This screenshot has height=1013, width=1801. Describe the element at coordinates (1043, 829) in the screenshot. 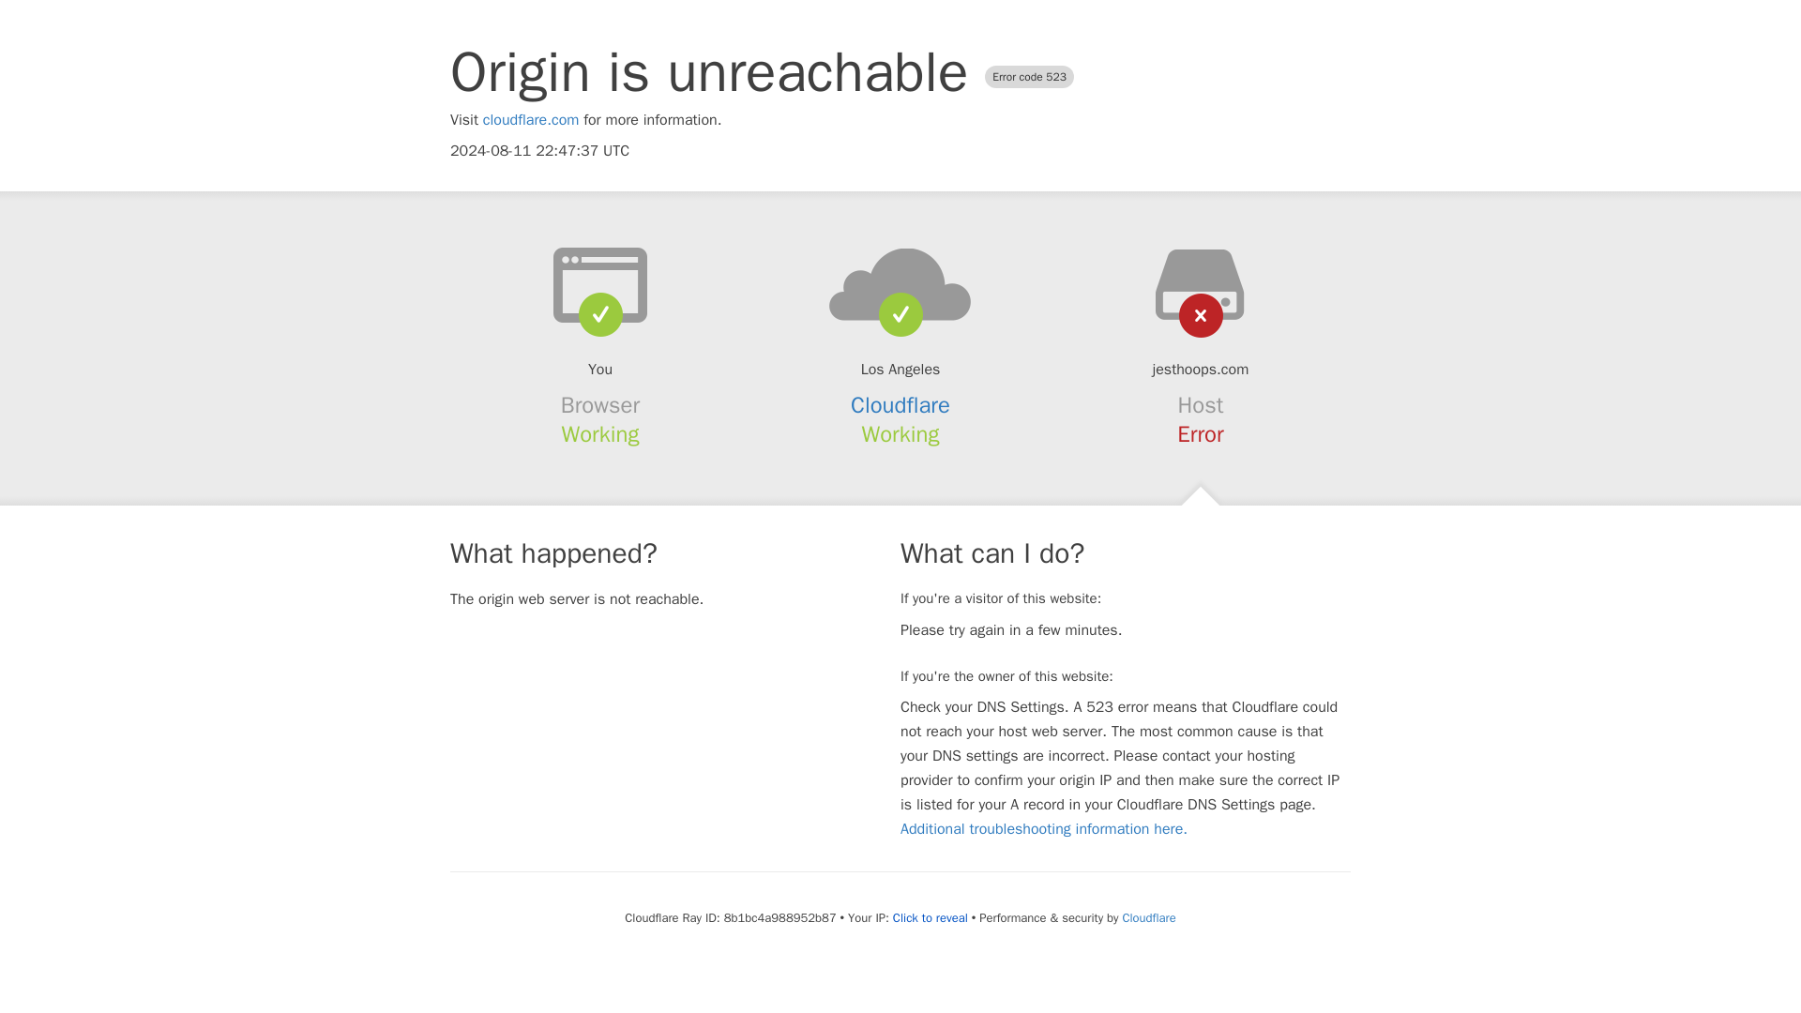

I see `Additional troubleshooting information here.` at that location.